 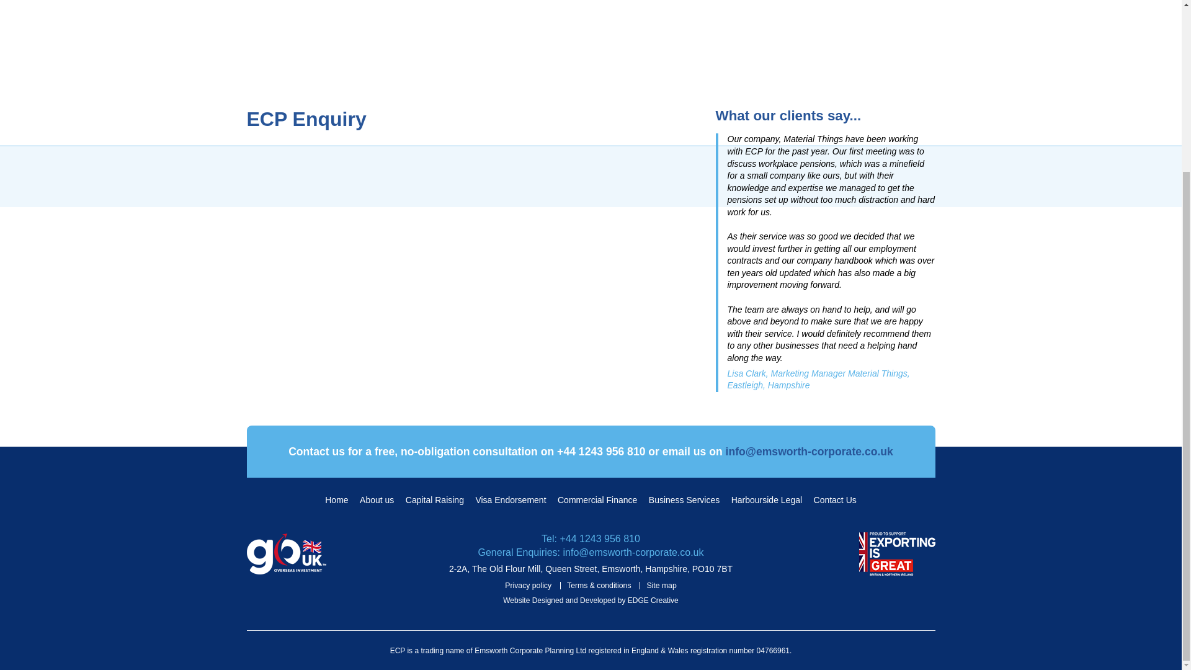 What do you see at coordinates (336, 500) in the screenshot?
I see `Home` at bounding box center [336, 500].